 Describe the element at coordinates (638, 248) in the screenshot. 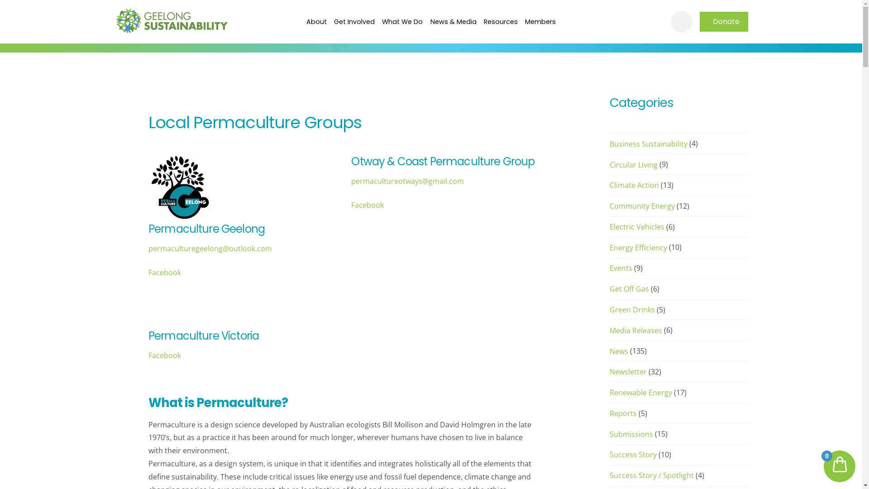

I see `Energy Efficiency` at that location.